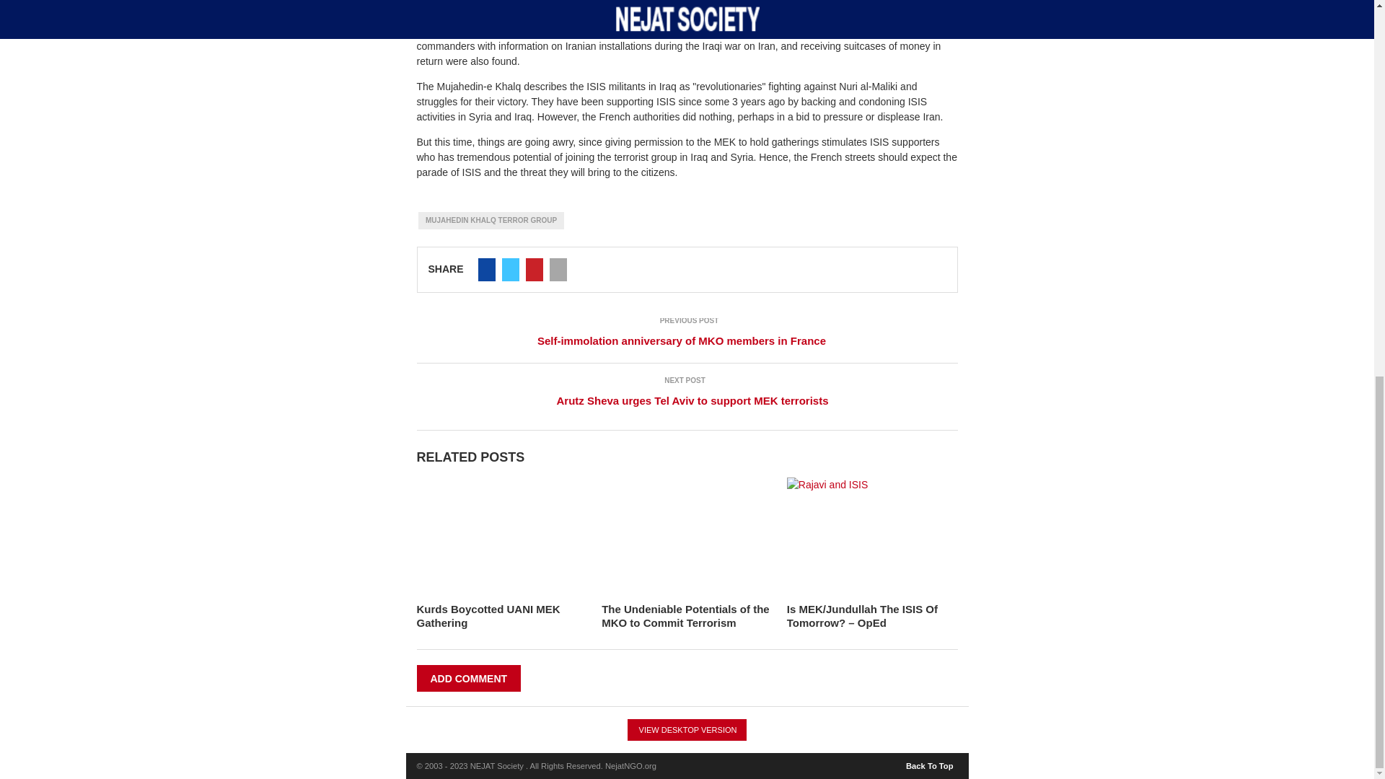 The image size is (1385, 779). I want to click on VIEW DESKTOP VERSION, so click(687, 730).